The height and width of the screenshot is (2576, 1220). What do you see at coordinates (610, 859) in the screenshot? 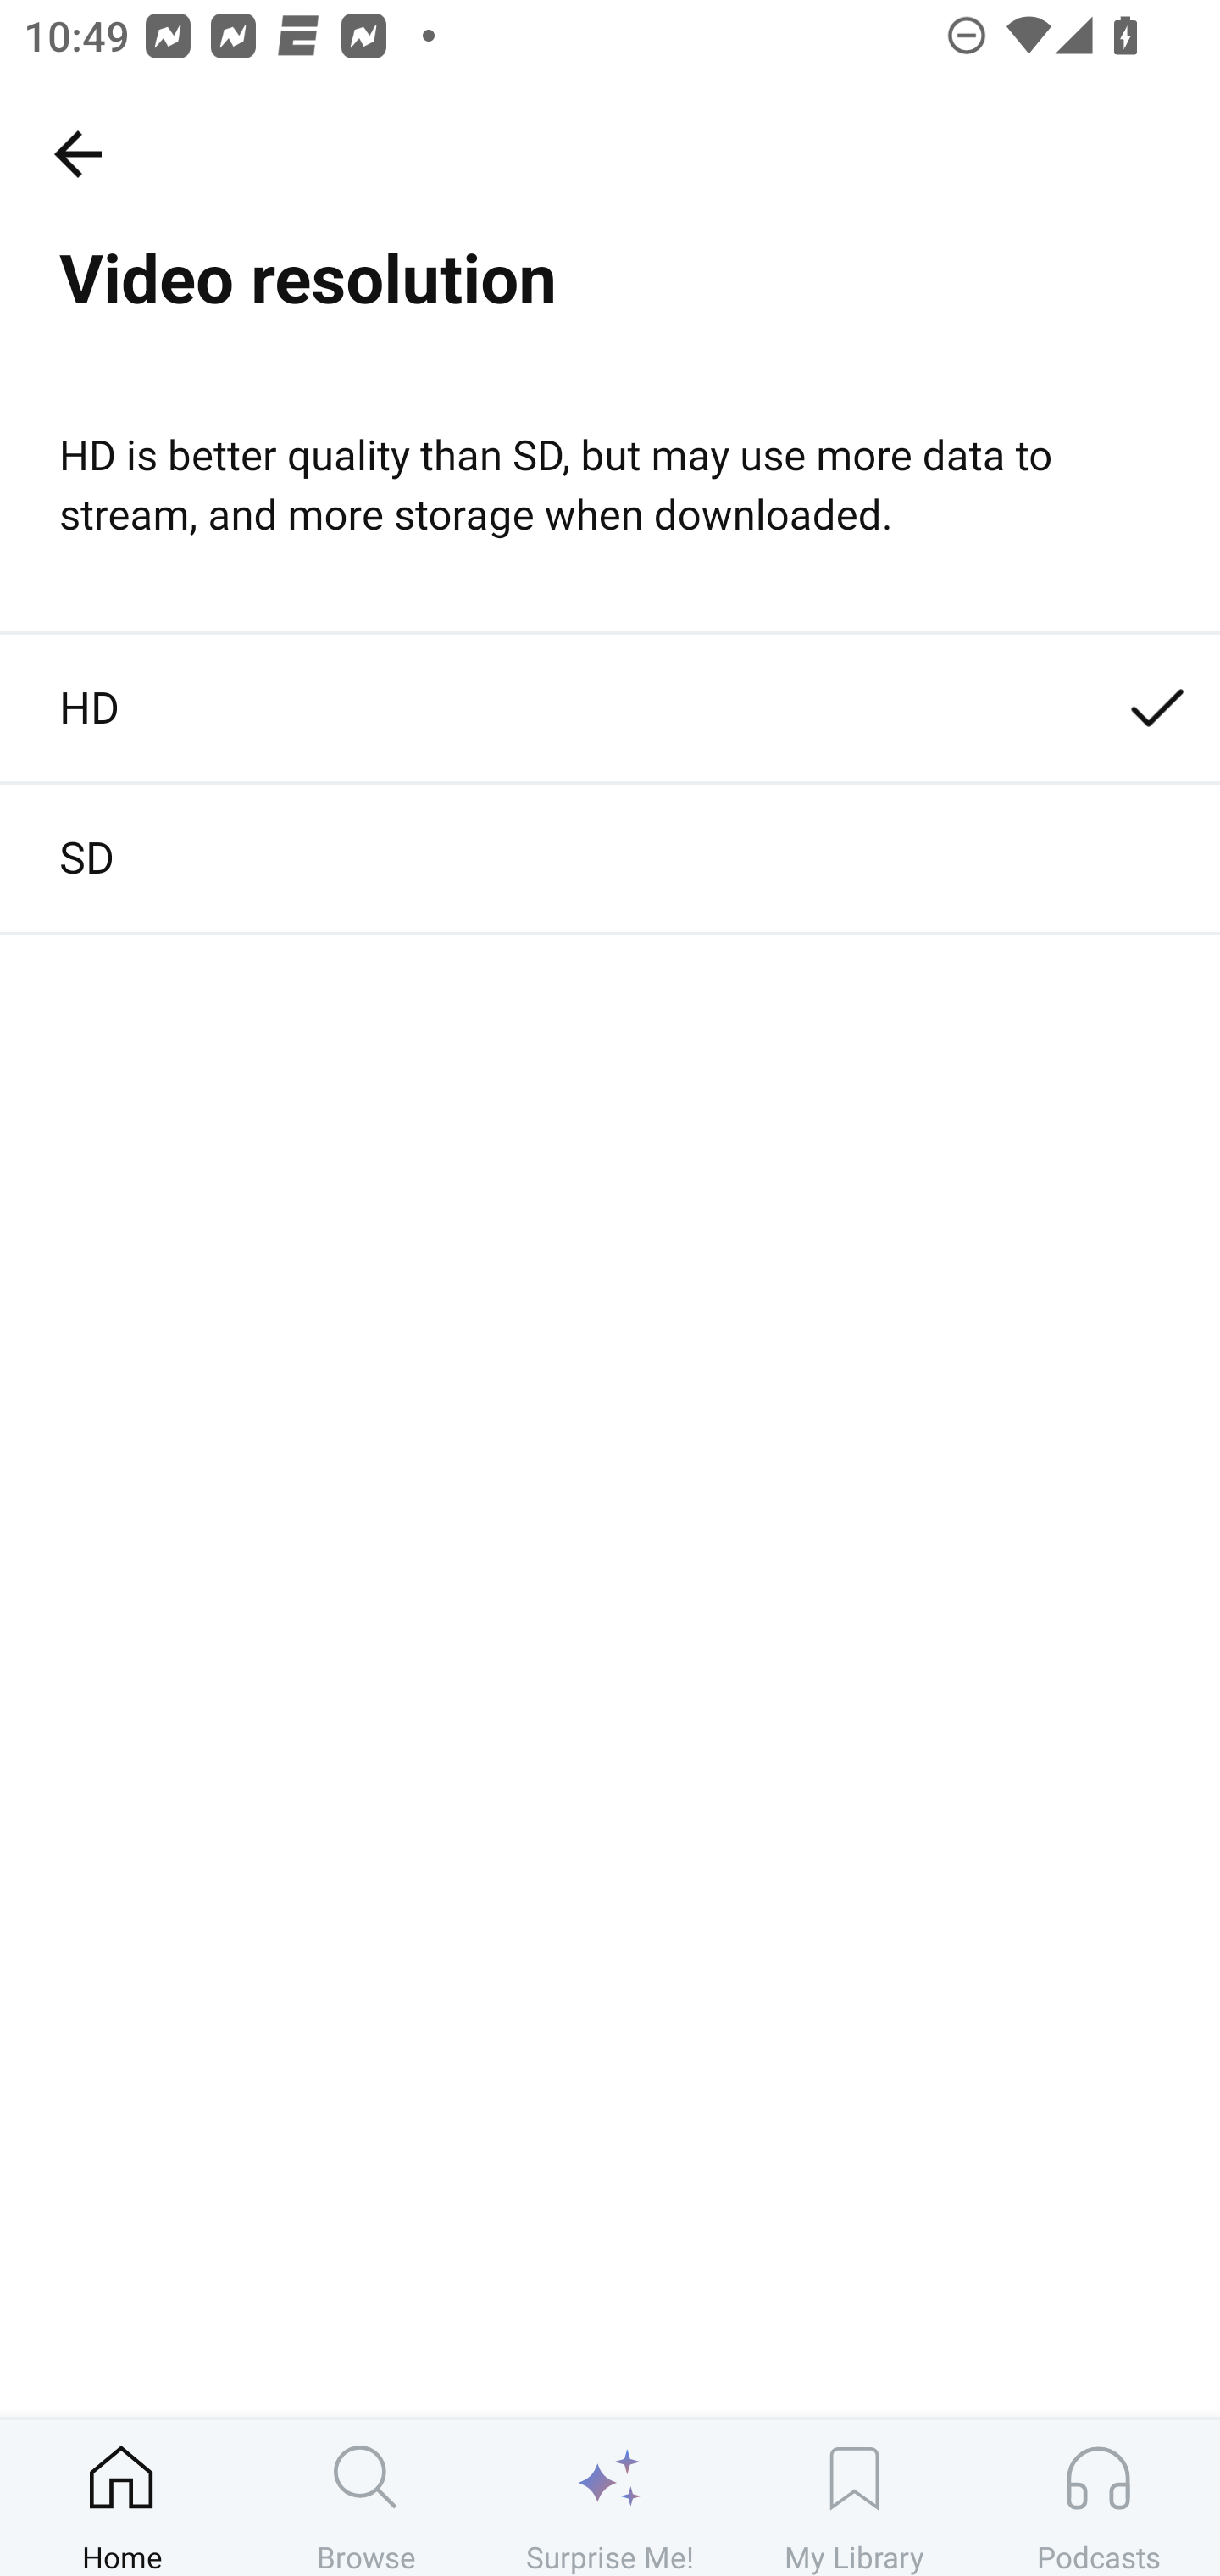
I see `SD` at bounding box center [610, 859].